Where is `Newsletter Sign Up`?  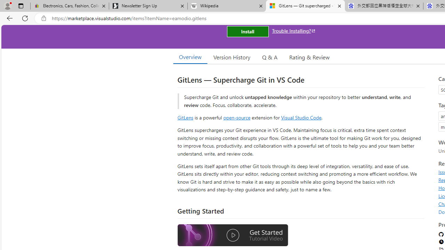
Newsletter Sign Up is located at coordinates (148, 6).